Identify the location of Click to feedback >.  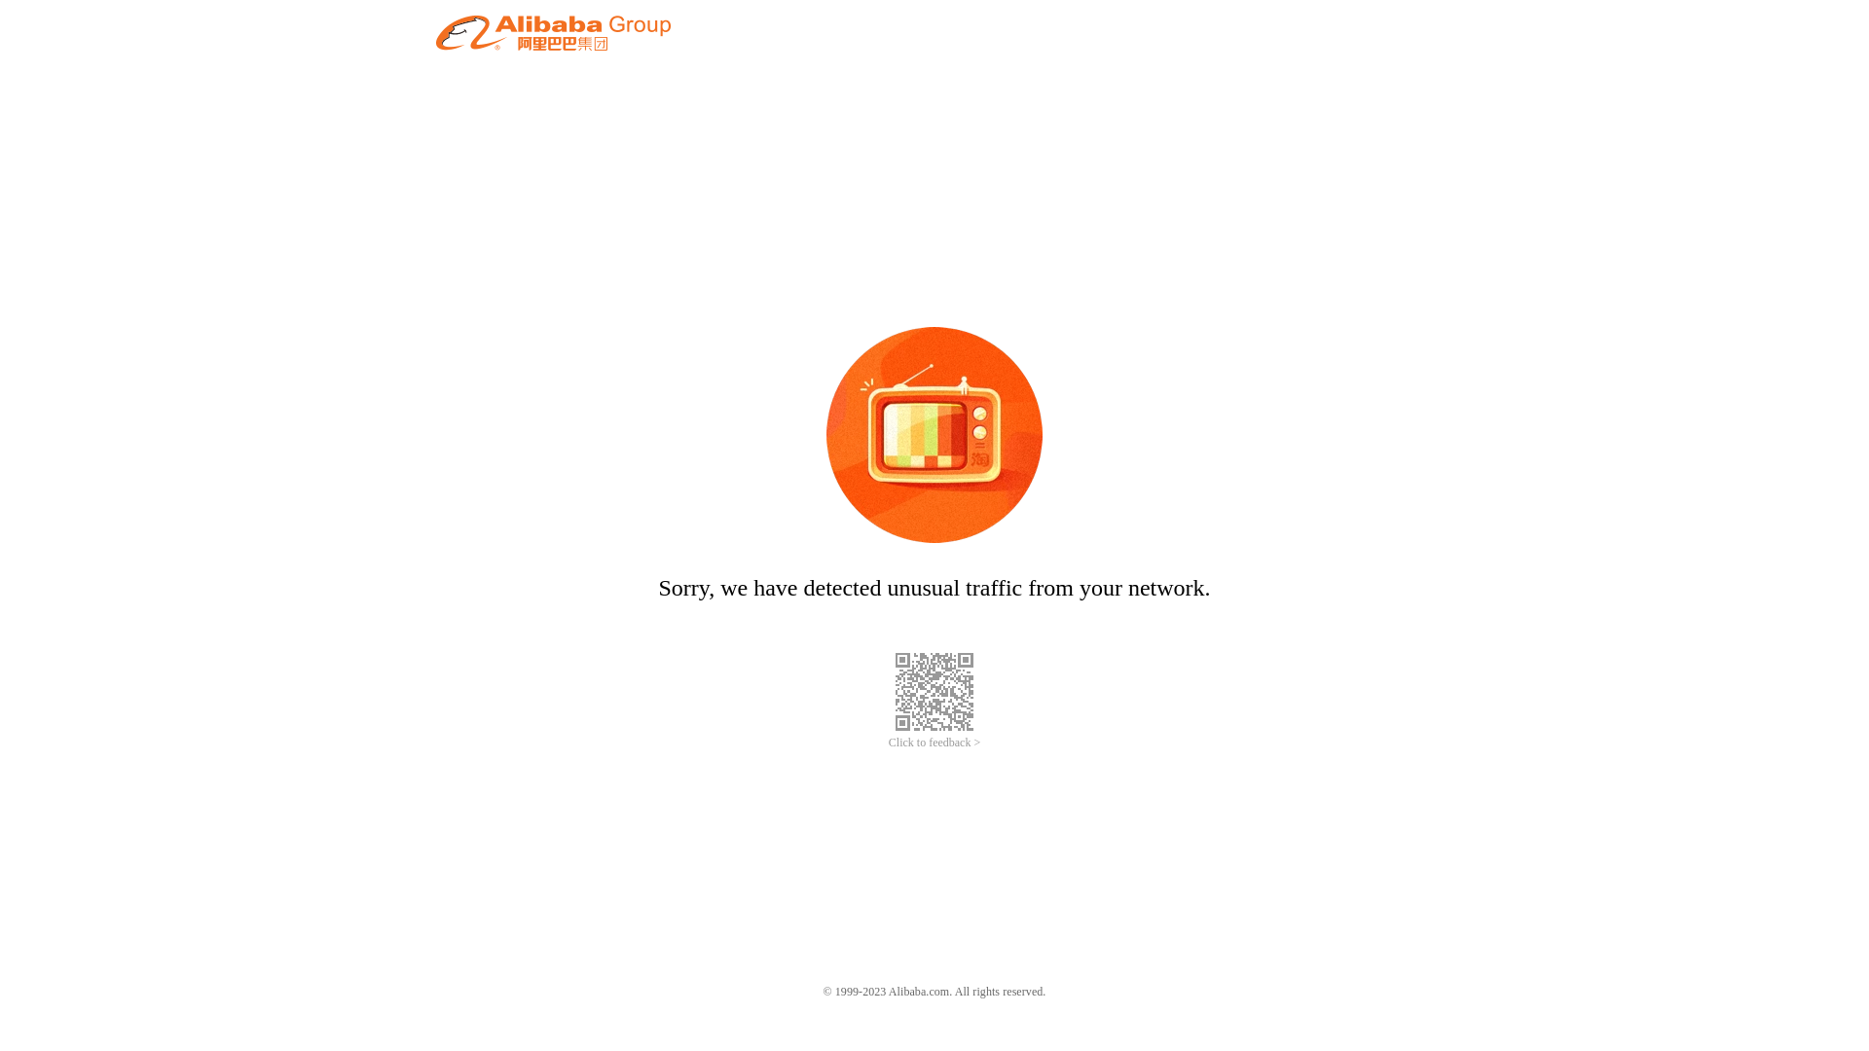
(934, 743).